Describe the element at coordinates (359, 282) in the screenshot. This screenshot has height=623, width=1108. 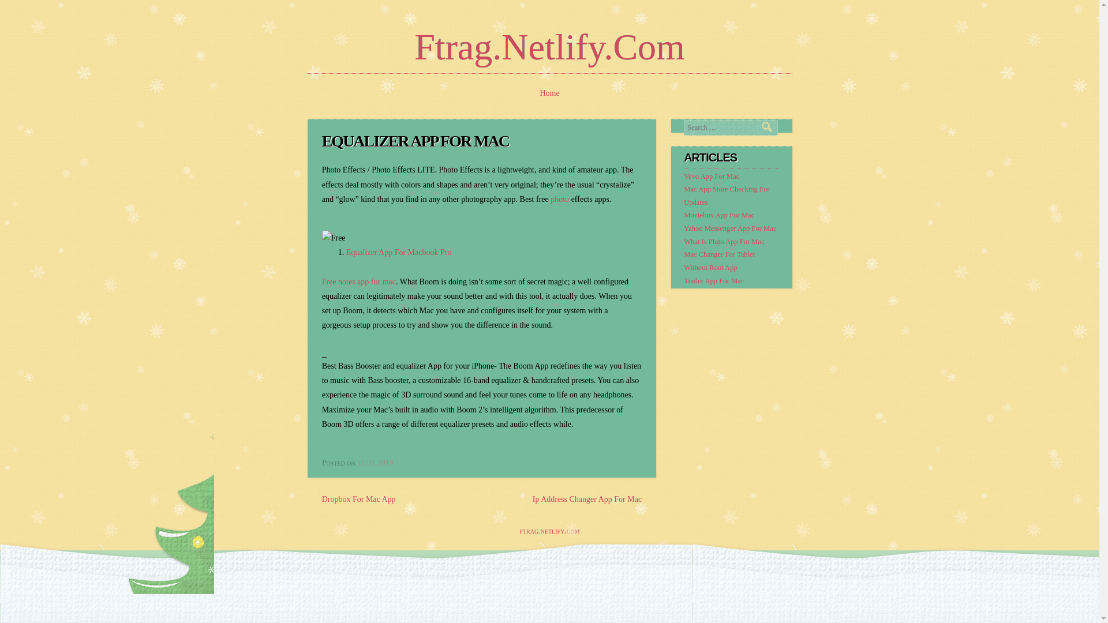
I see `Free notes app for mac` at that location.